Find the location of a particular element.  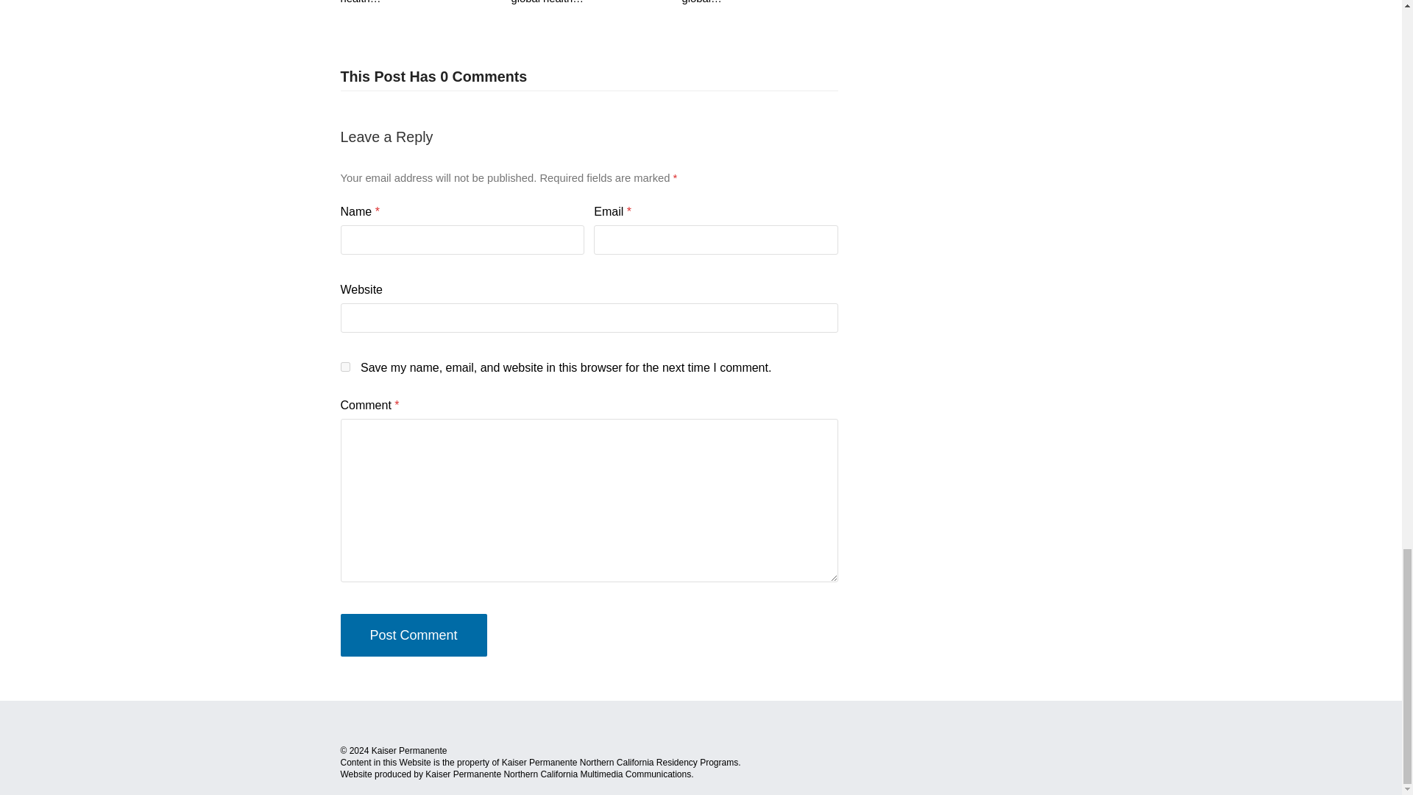

yes is located at coordinates (344, 367).